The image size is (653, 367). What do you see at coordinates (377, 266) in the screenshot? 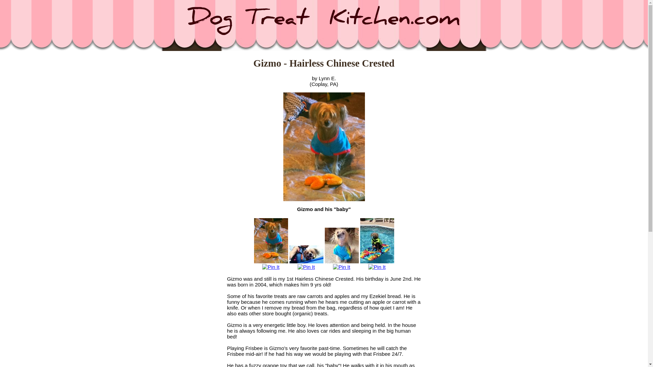
I see `Pin It` at bounding box center [377, 266].